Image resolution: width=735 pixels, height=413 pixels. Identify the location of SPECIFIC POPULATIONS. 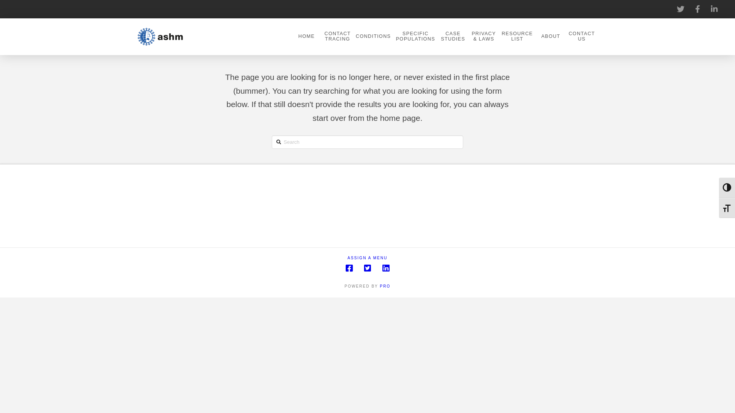
(415, 37).